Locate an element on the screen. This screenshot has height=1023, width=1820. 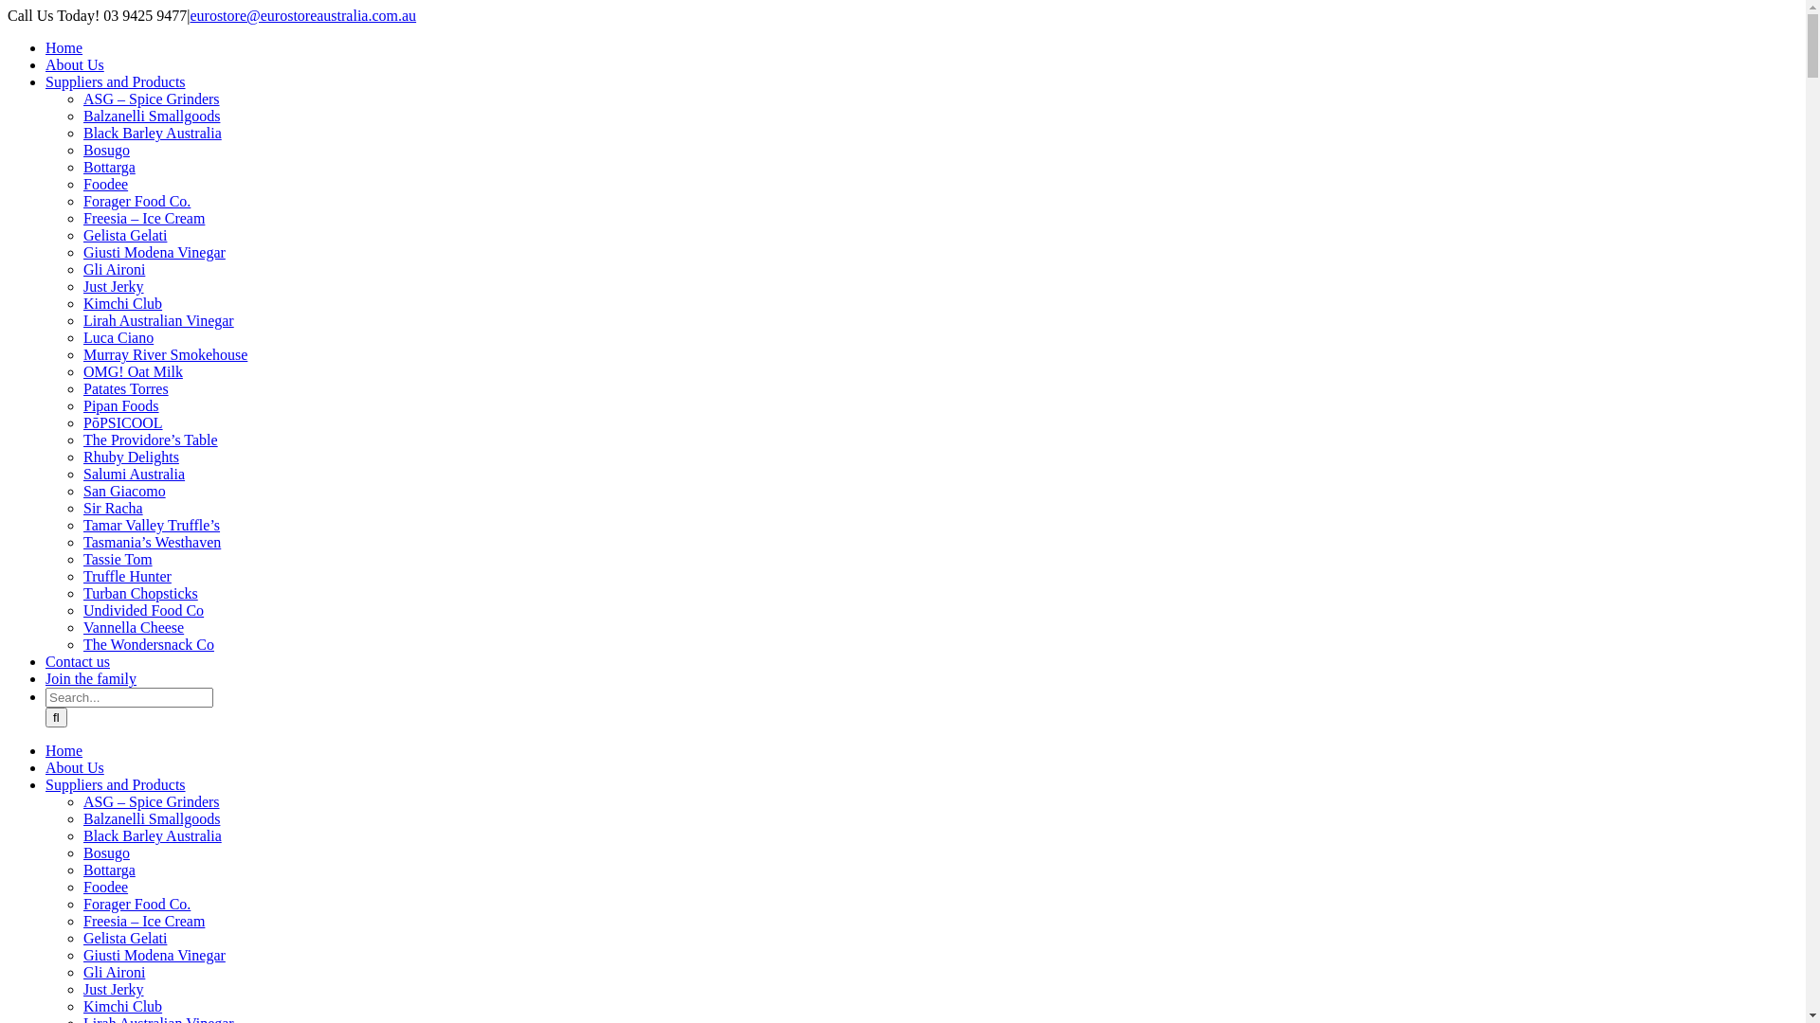
Truffle Hunter is located at coordinates (127, 576).